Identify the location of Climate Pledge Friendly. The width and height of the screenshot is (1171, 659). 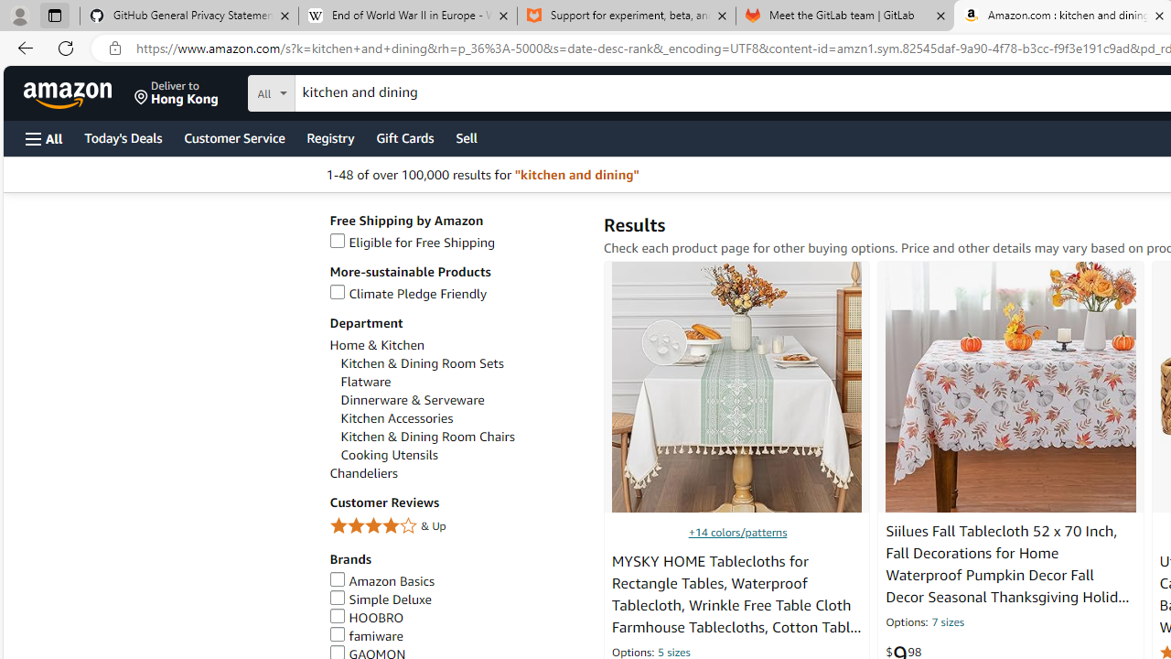
(457, 294).